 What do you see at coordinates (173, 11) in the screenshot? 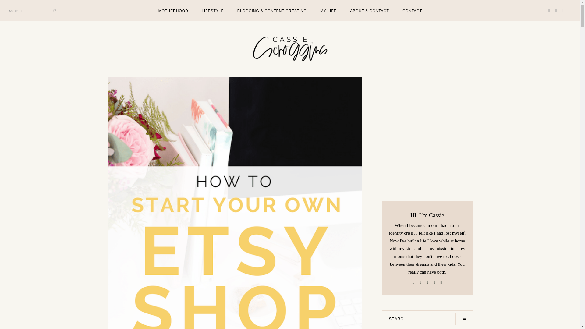
I see `MOTHERHOOD` at bounding box center [173, 11].